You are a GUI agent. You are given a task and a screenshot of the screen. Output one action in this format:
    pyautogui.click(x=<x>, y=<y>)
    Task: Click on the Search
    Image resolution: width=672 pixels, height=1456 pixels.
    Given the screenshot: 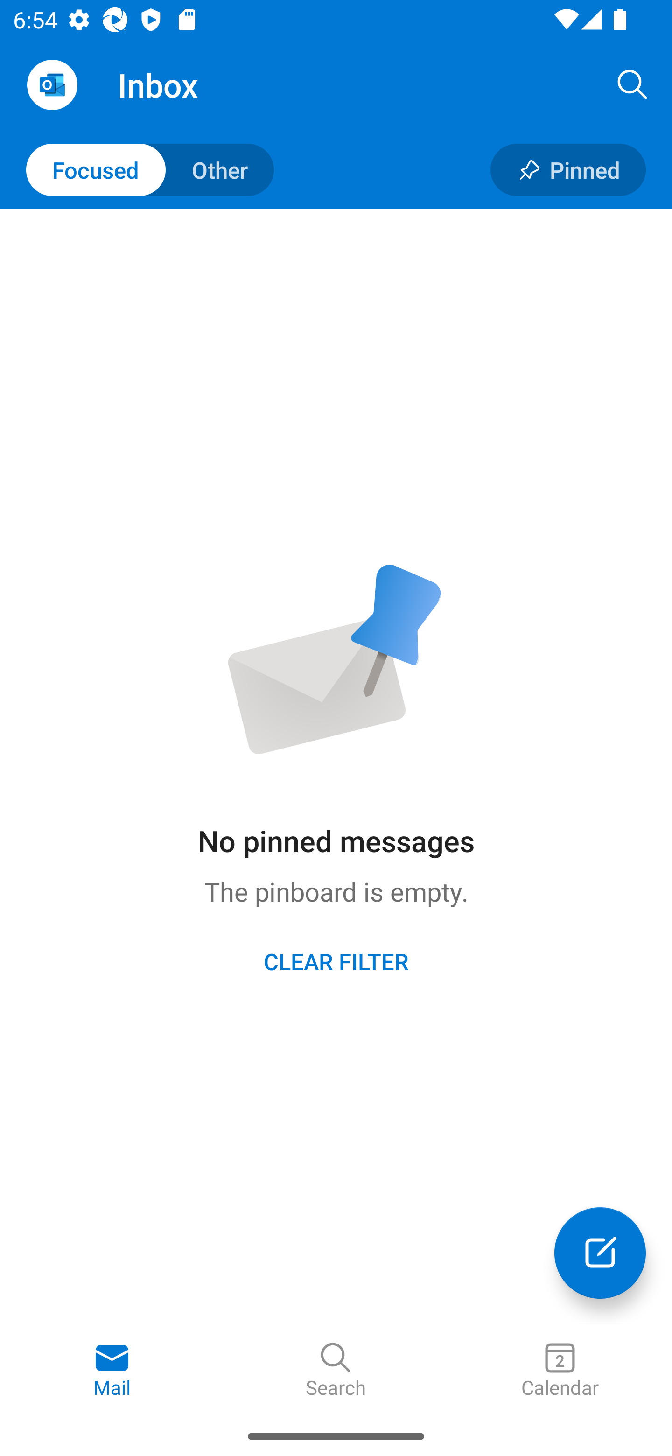 What is the action you would take?
    pyautogui.click(x=633, y=84)
    